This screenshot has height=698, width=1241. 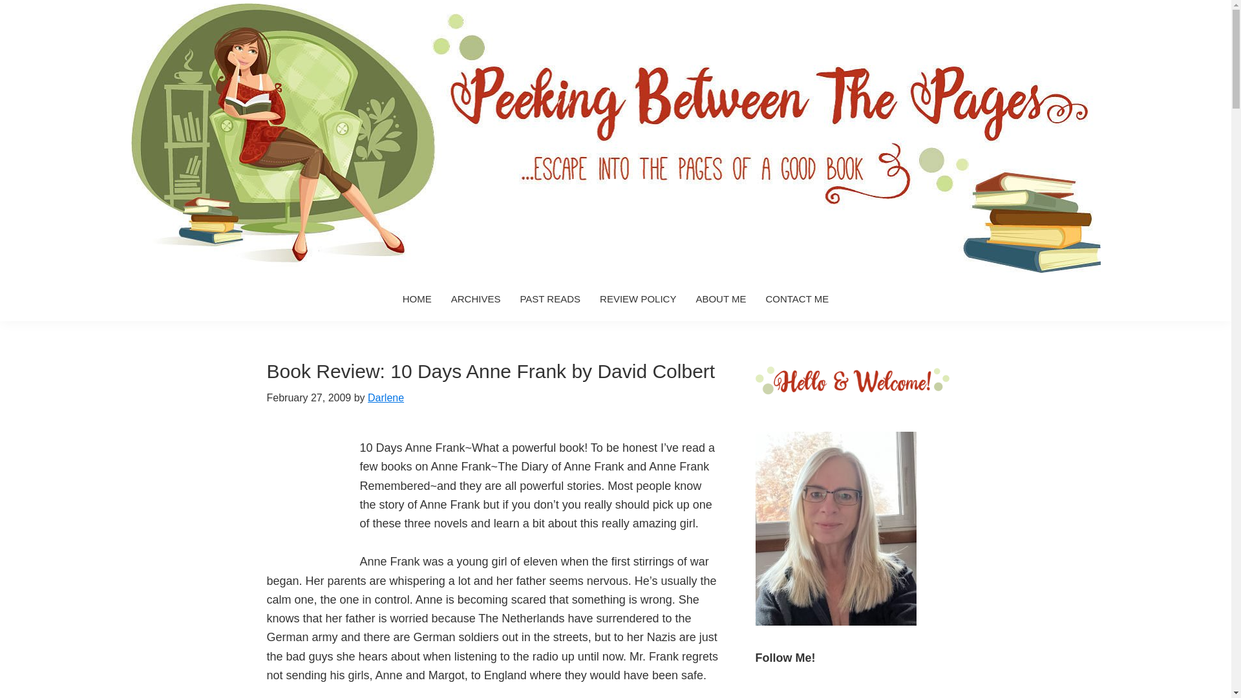 I want to click on ABOUT ME, so click(x=721, y=299).